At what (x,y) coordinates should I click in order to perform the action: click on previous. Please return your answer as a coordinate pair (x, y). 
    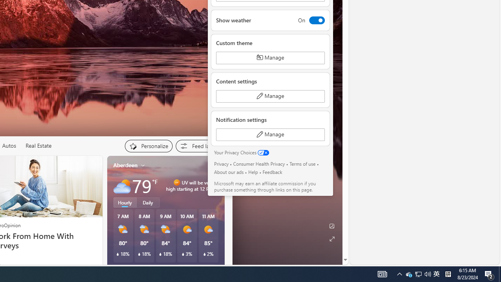
    Looking at the image, I should click on (111, 215).